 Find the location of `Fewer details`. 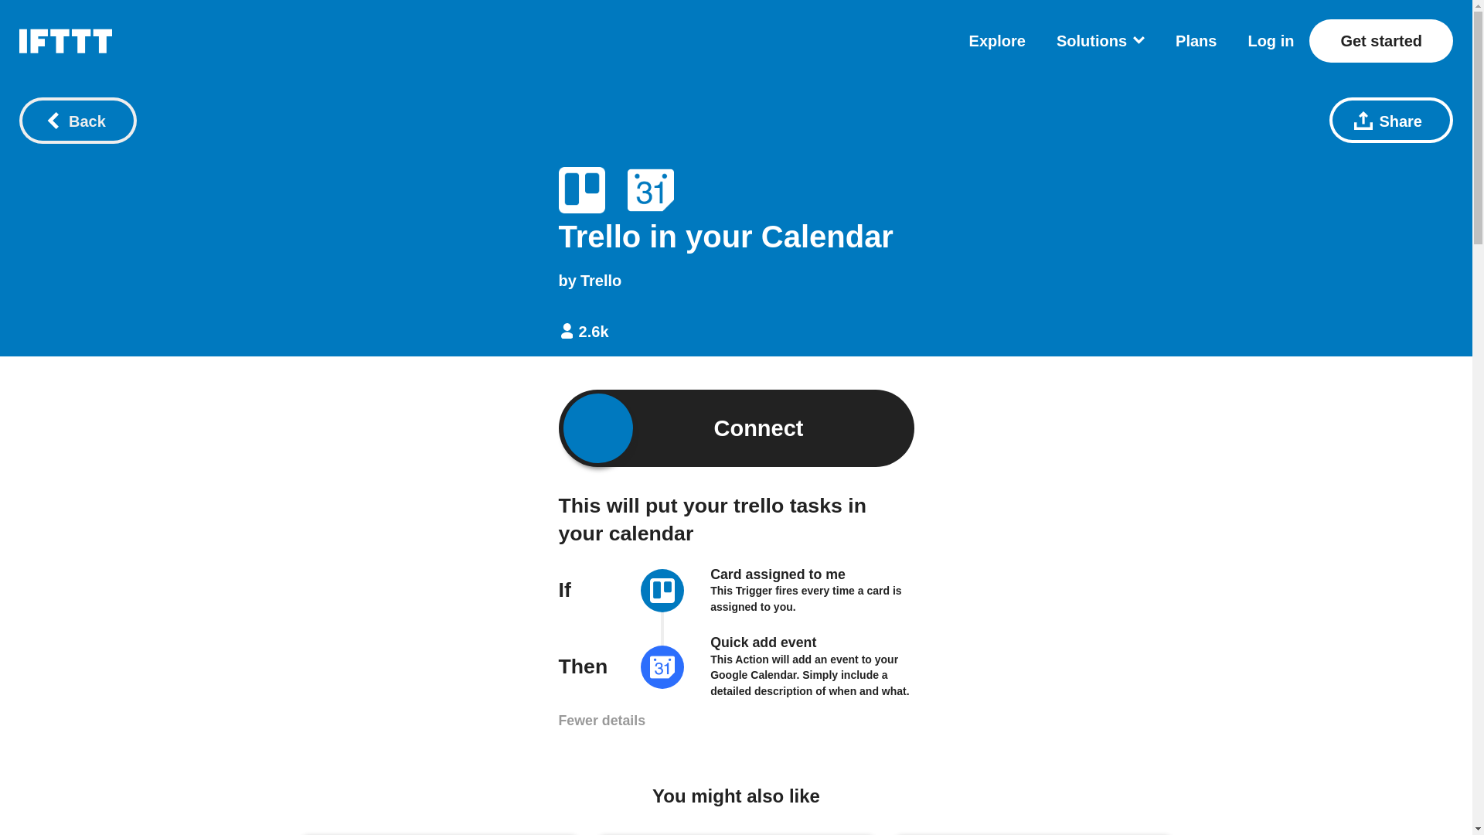

Fewer details is located at coordinates (601, 721).